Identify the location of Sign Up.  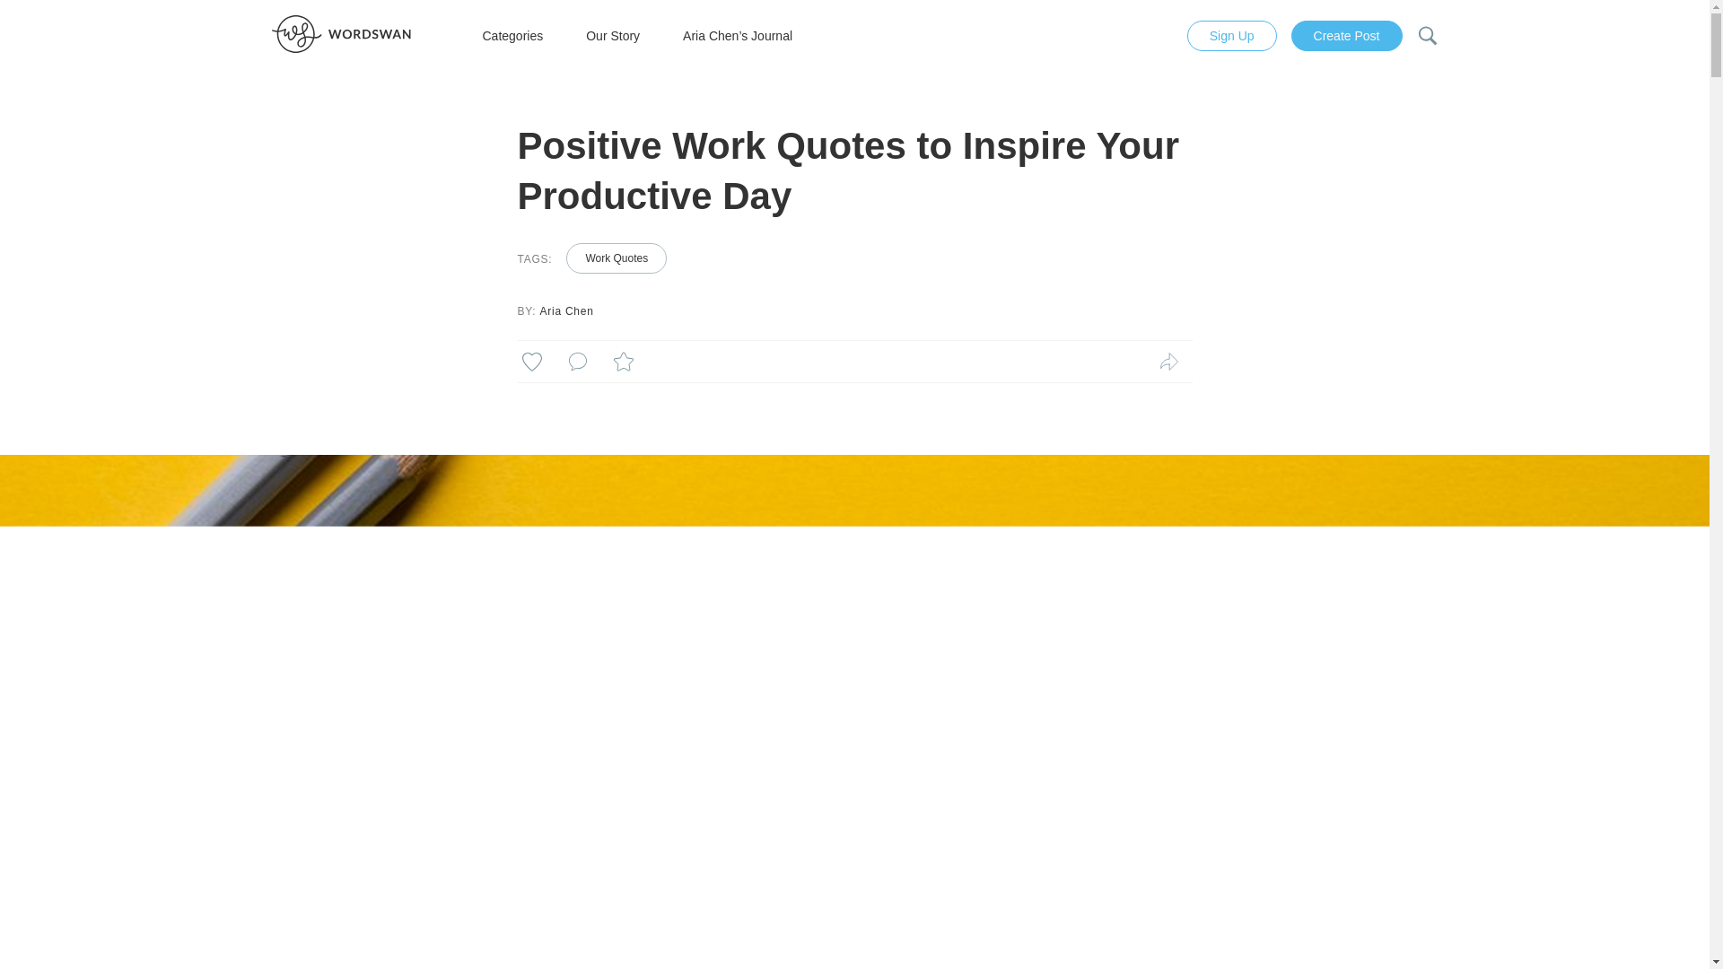
(1231, 36).